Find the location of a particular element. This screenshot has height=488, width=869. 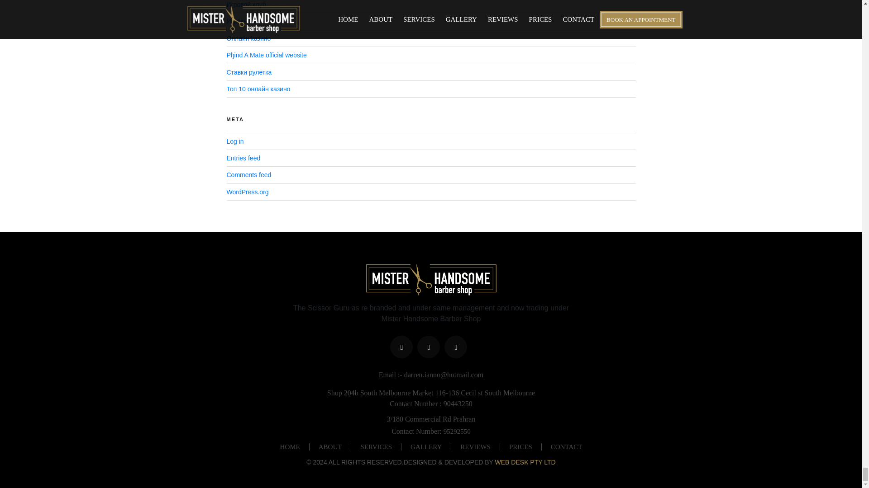

Home is located at coordinates (290, 446).